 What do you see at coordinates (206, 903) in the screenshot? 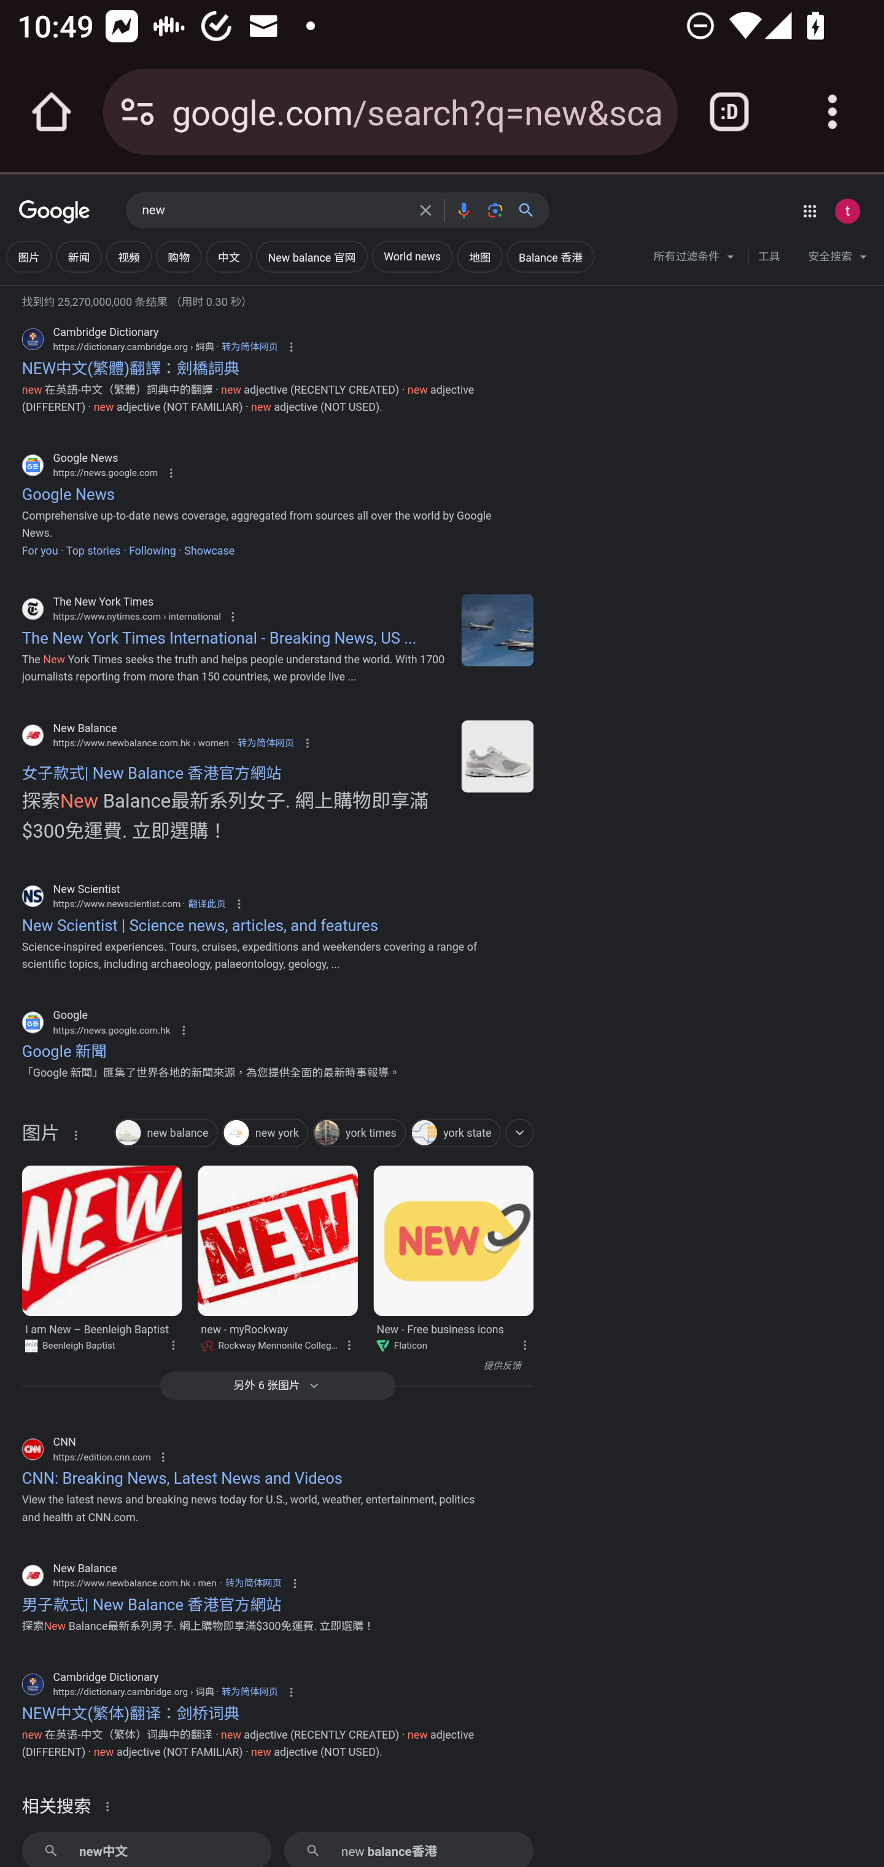
I see `翻译此页` at bounding box center [206, 903].